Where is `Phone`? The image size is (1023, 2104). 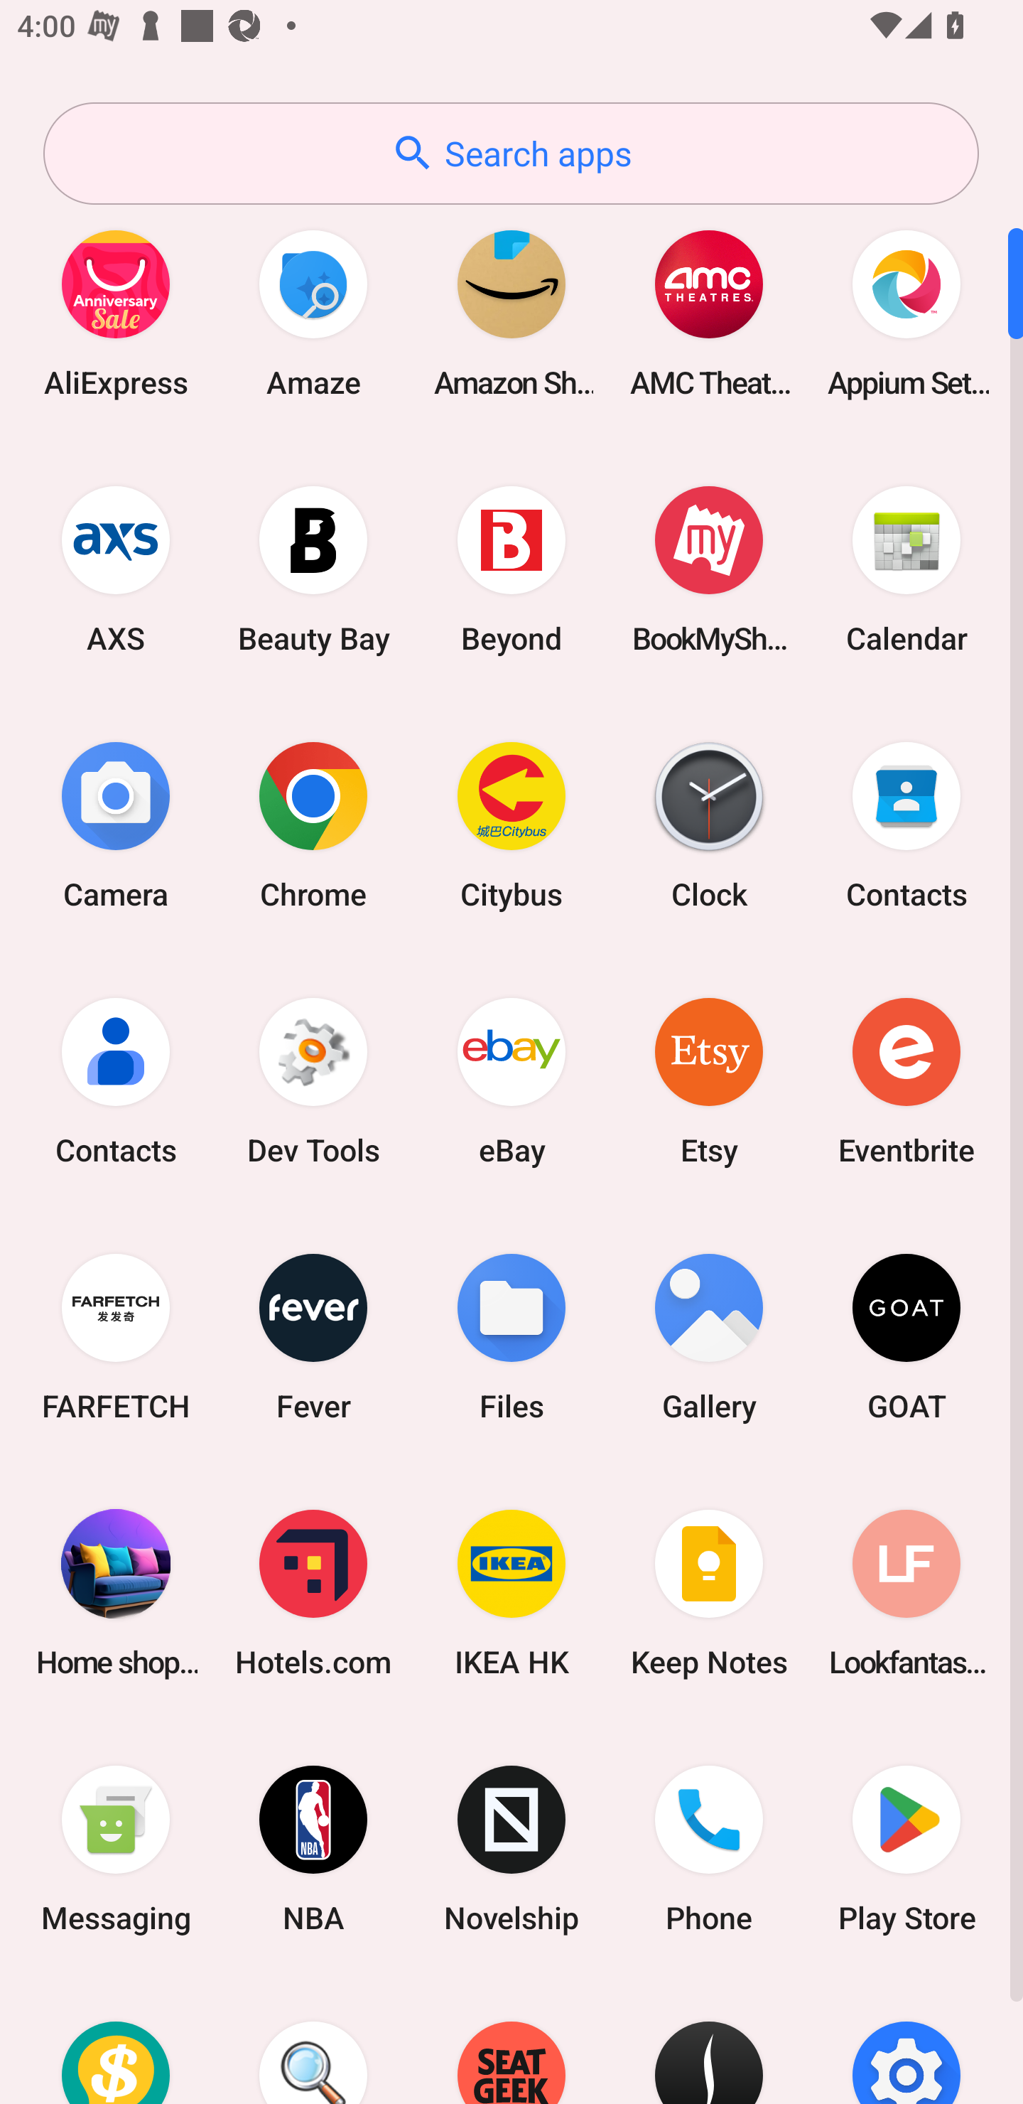
Phone is located at coordinates (709, 1850).